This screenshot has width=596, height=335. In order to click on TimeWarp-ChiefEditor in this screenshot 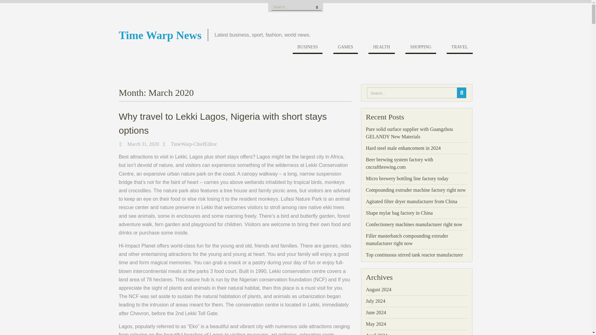, I will do `click(194, 144)`.